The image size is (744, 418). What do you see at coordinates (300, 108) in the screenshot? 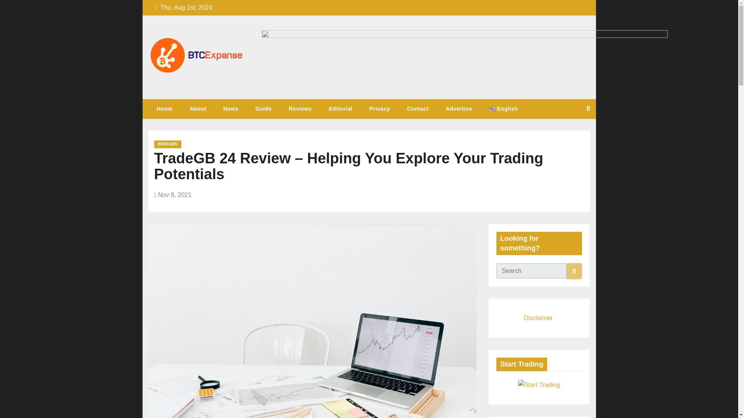
I see `Reviews` at bounding box center [300, 108].